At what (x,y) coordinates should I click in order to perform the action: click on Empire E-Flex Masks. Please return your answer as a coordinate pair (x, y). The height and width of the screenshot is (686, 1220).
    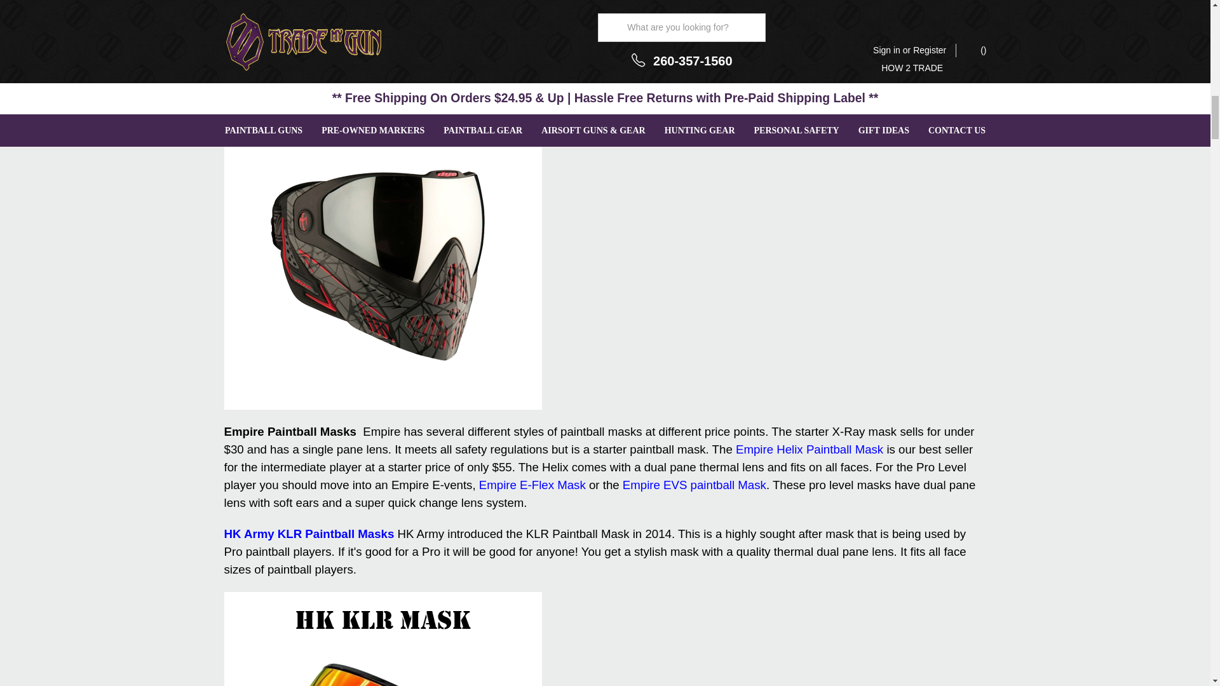
    Looking at the image, I should click on (532, 485).